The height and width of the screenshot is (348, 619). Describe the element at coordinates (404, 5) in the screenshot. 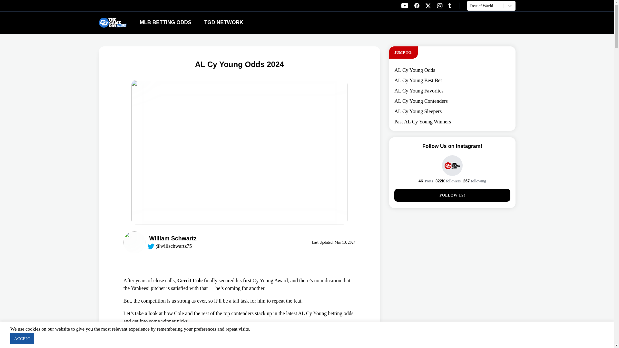

I see `AL Cy Young Contenders` at that location.